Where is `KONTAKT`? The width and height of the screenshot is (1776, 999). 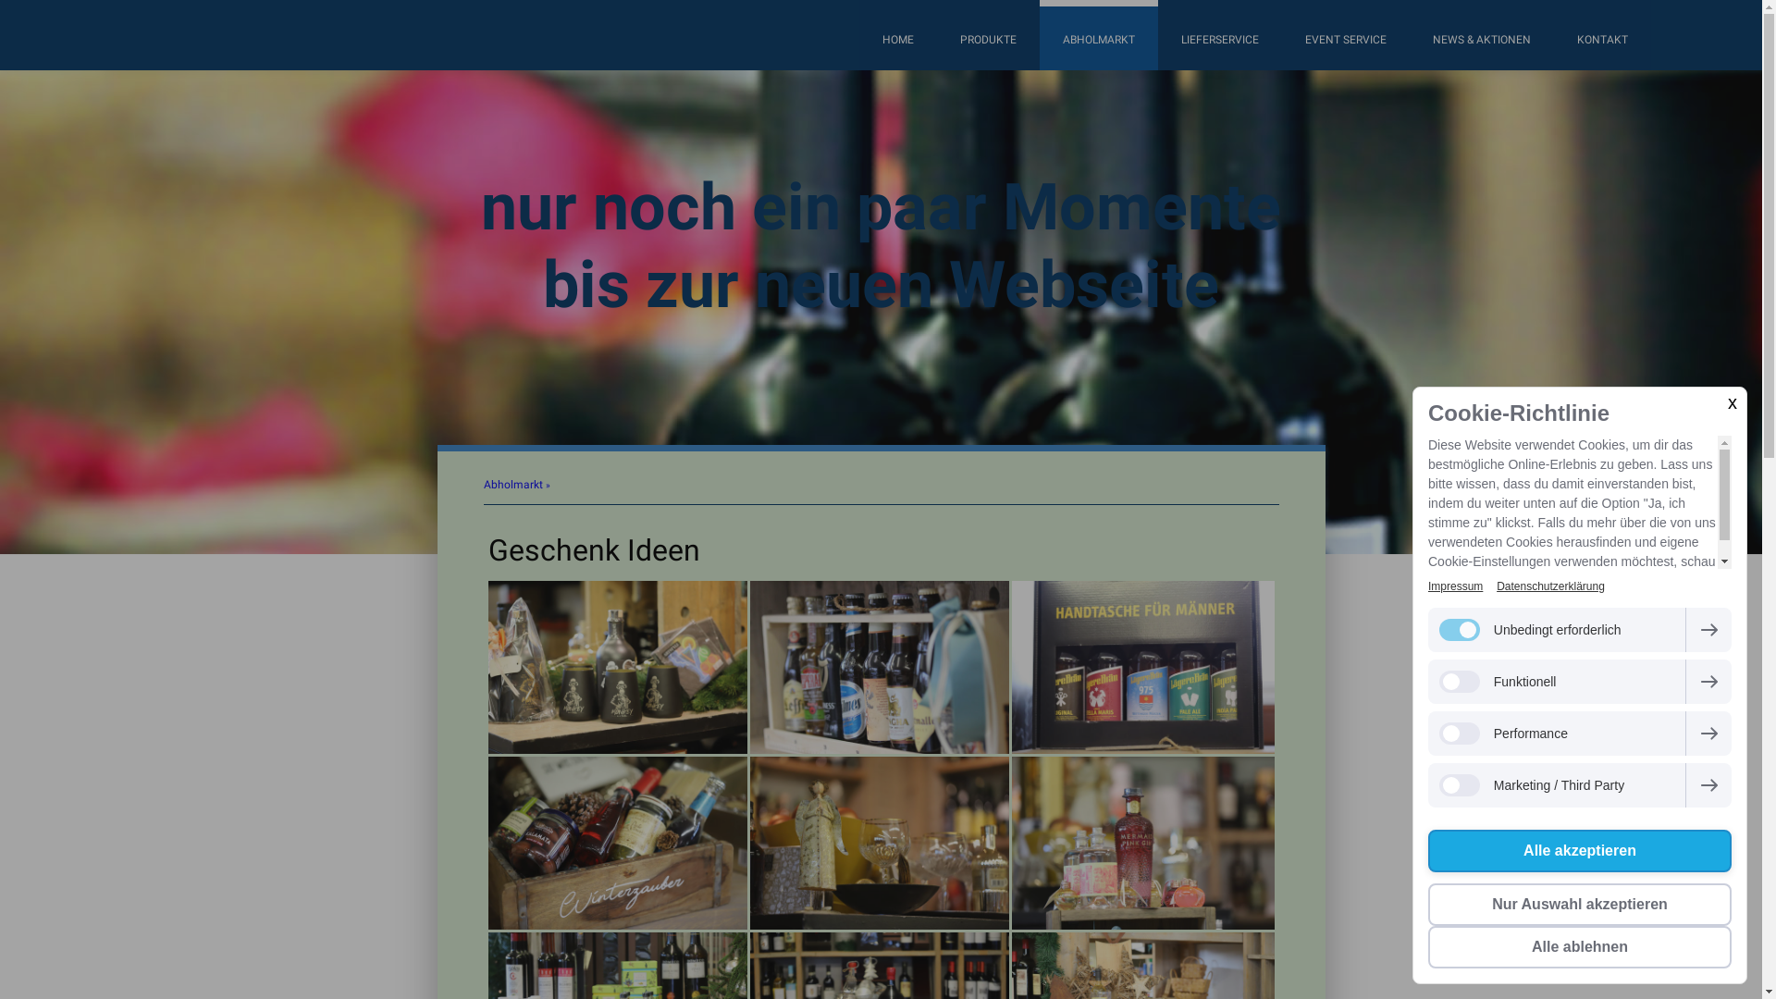
KONTAKT is located at coordinates (1602, 35).